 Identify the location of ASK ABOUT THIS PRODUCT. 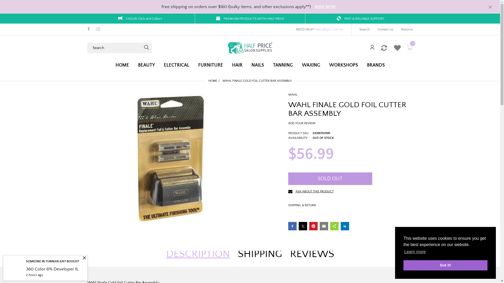
(311, 193).